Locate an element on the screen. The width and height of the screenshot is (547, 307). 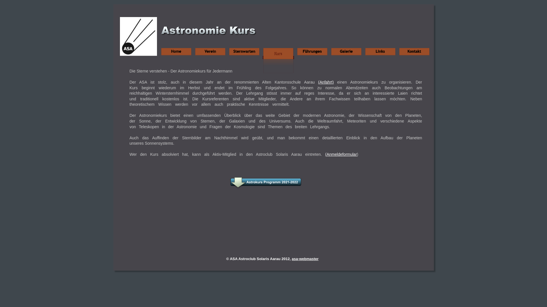
asa-webmaster is located at coordinates (305, 259).